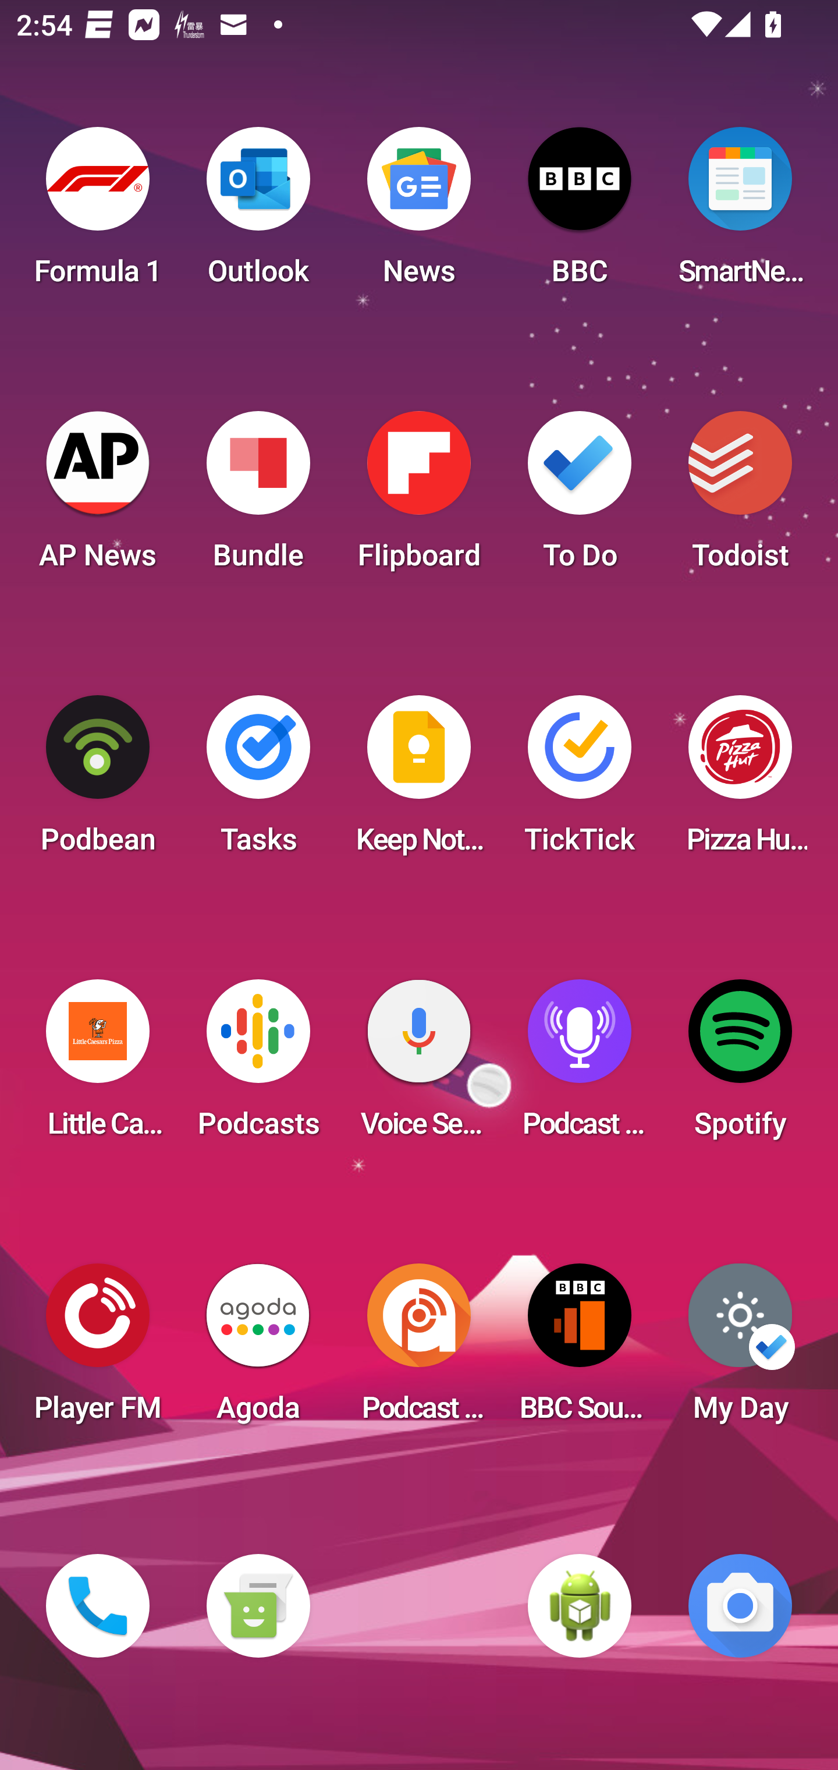  I want to click on TickTick, so click(580, 781).